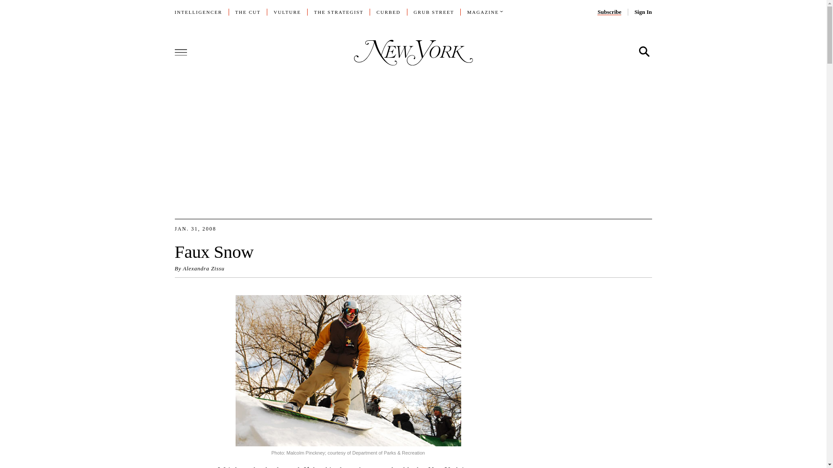 This screenshot has height=468, width=833. Describe the element at coordinates (388, 12) in the screenshot. I see `CURBED` at that location.